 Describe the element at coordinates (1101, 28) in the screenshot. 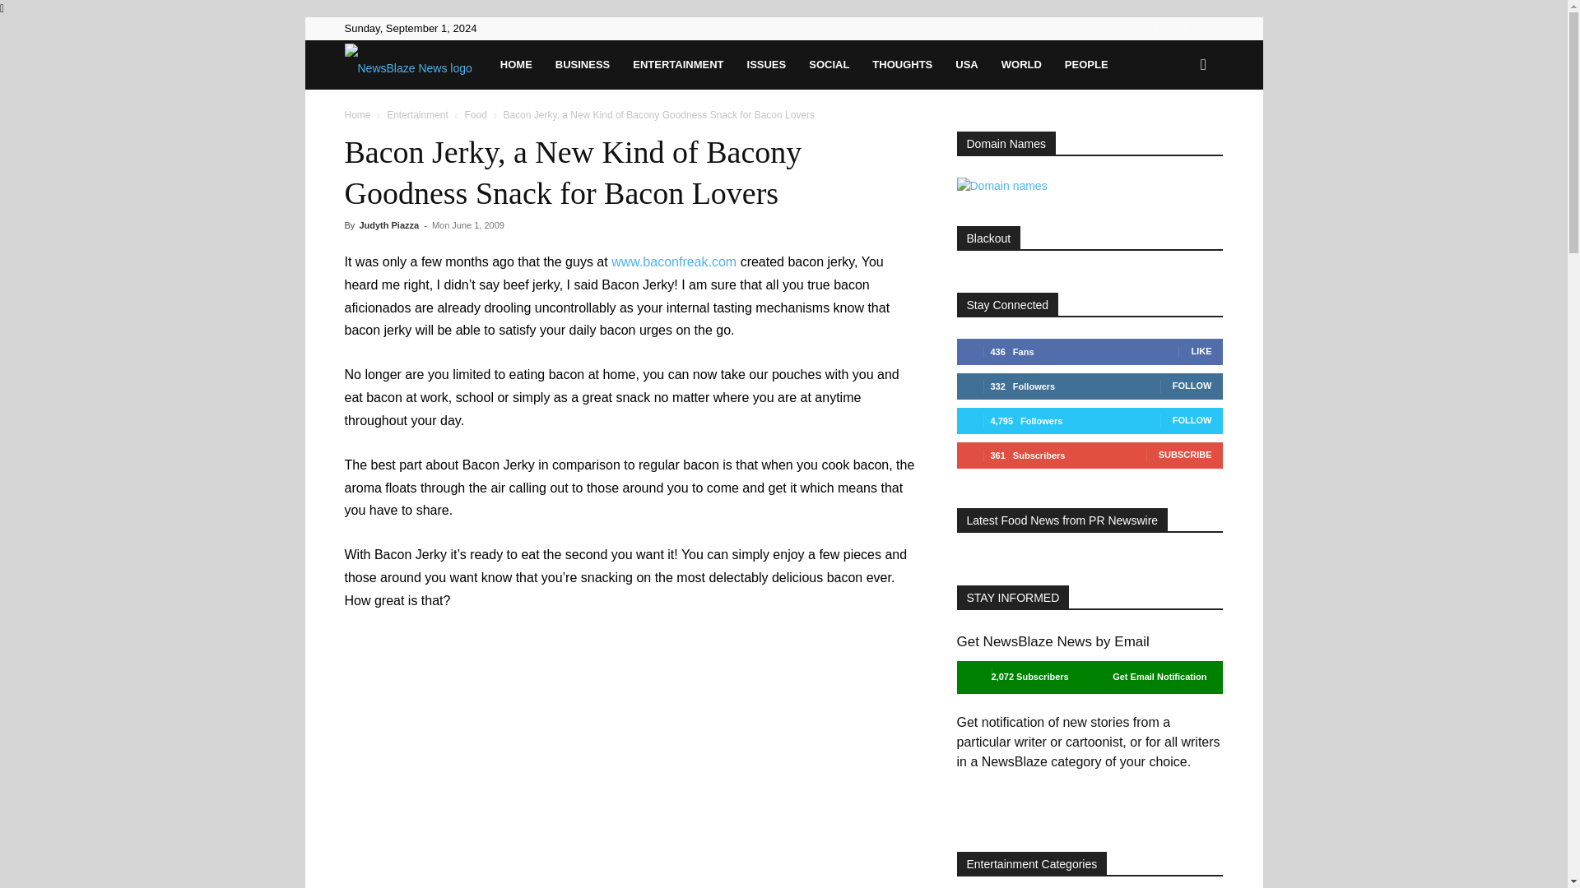

I see `Linkedin` at that location.